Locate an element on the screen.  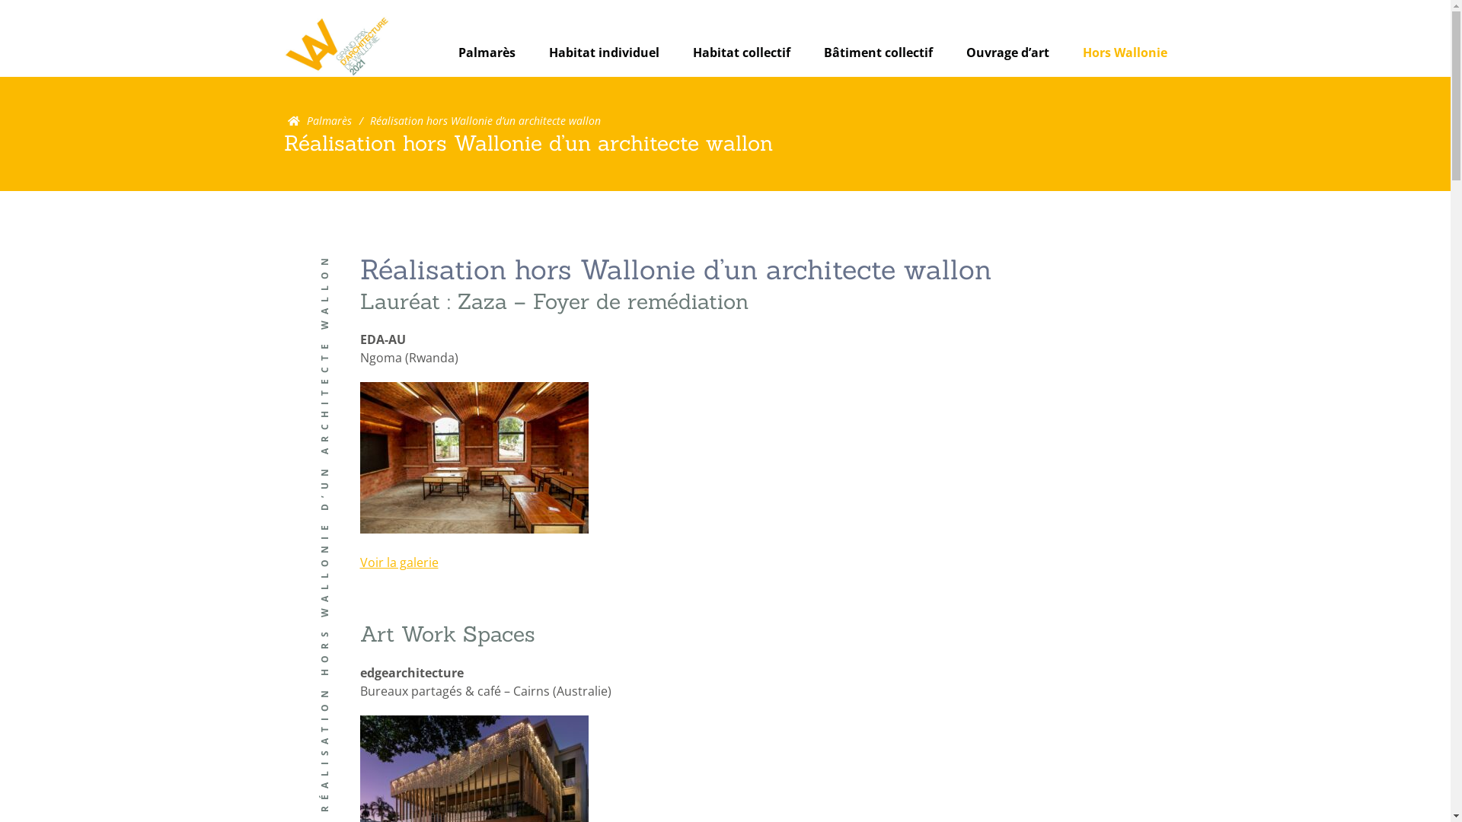
Voir la galerie is located at coordinates (399, 562).